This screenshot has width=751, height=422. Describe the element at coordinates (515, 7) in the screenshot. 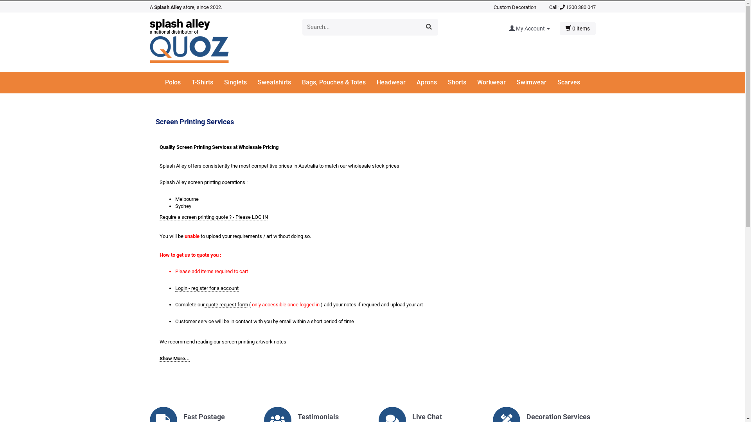

I see `Custom Decoration` at that location.